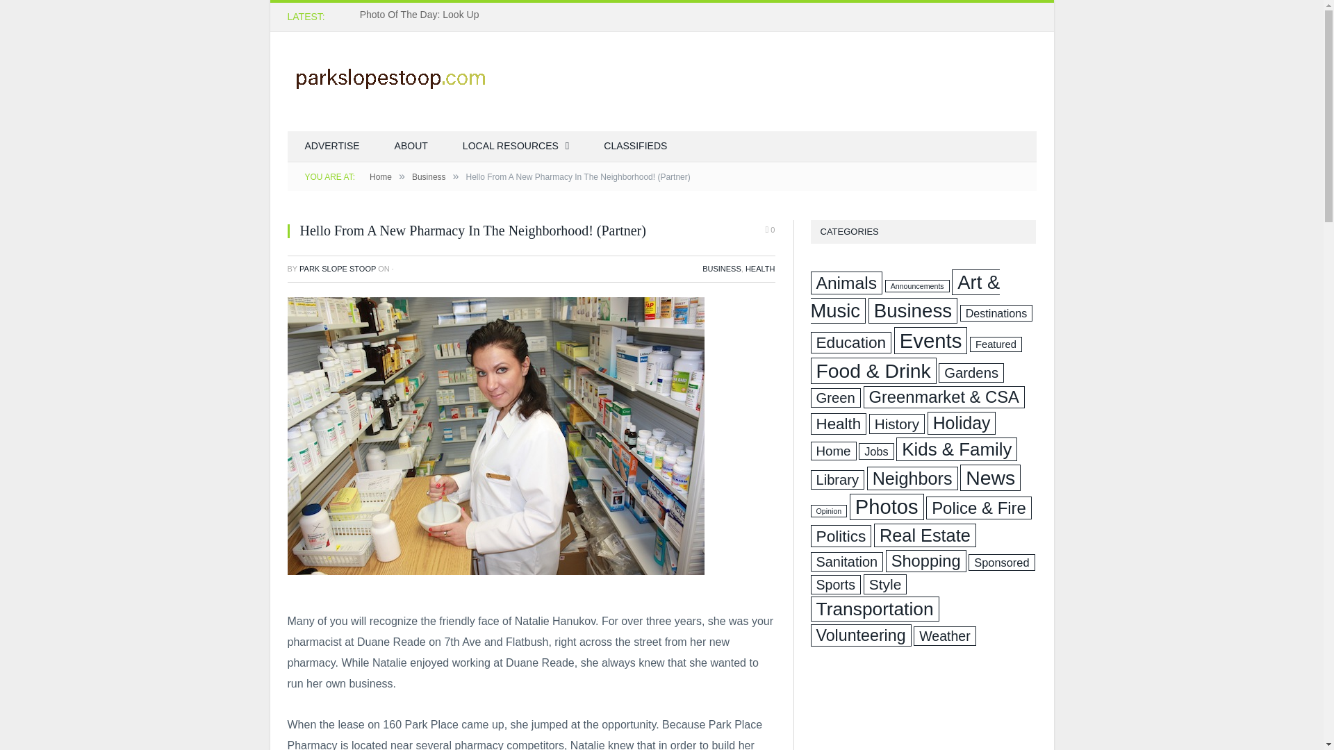 This screenshot has height=750, width=1334. What do you see at coordinates (411, 147) in the screenshot?
I see `ABOUT` at bounding box center [411, 147].